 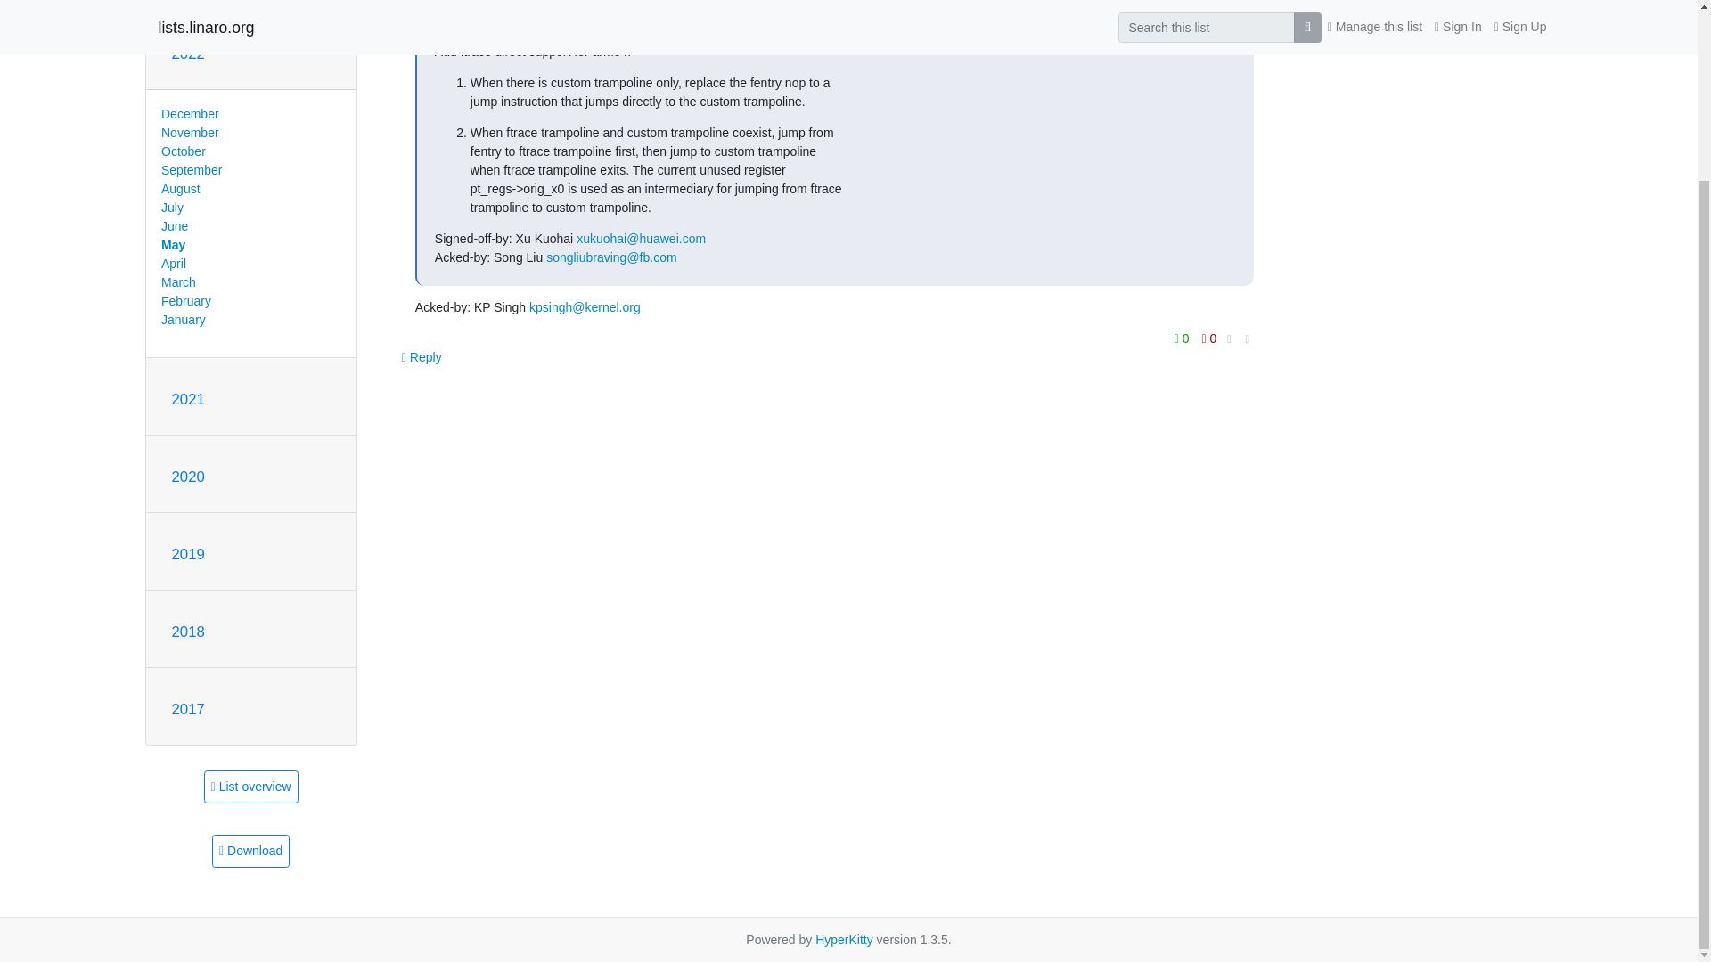 What do you see at coordinates (189, 114) in the screenshot?
I see `December` at bounding box center [189, 114].